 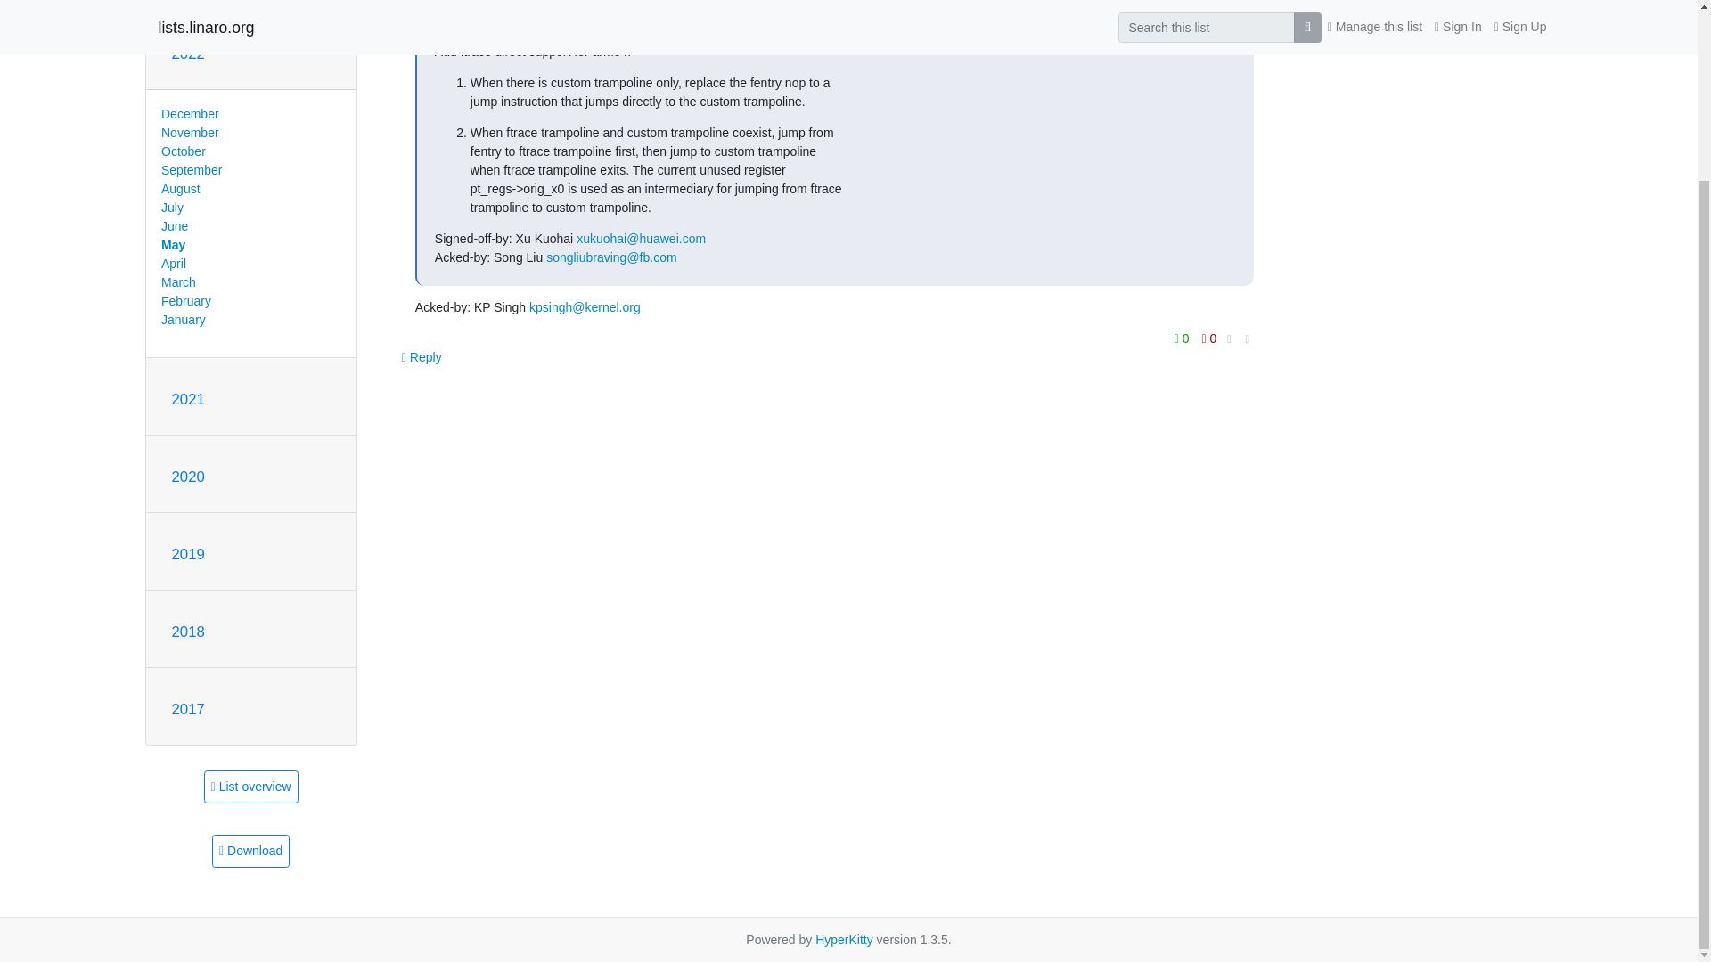 What do you see at coordinates (189, 114) in the screenshot?
I see `December` at bounding box center [189, 114].